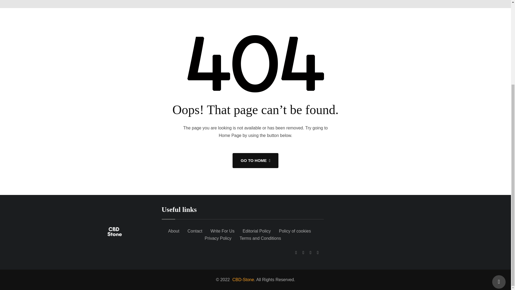  Describe the element at coordinates (260, 238) in the screenshot. I see `Terms and Conditions` at that location.